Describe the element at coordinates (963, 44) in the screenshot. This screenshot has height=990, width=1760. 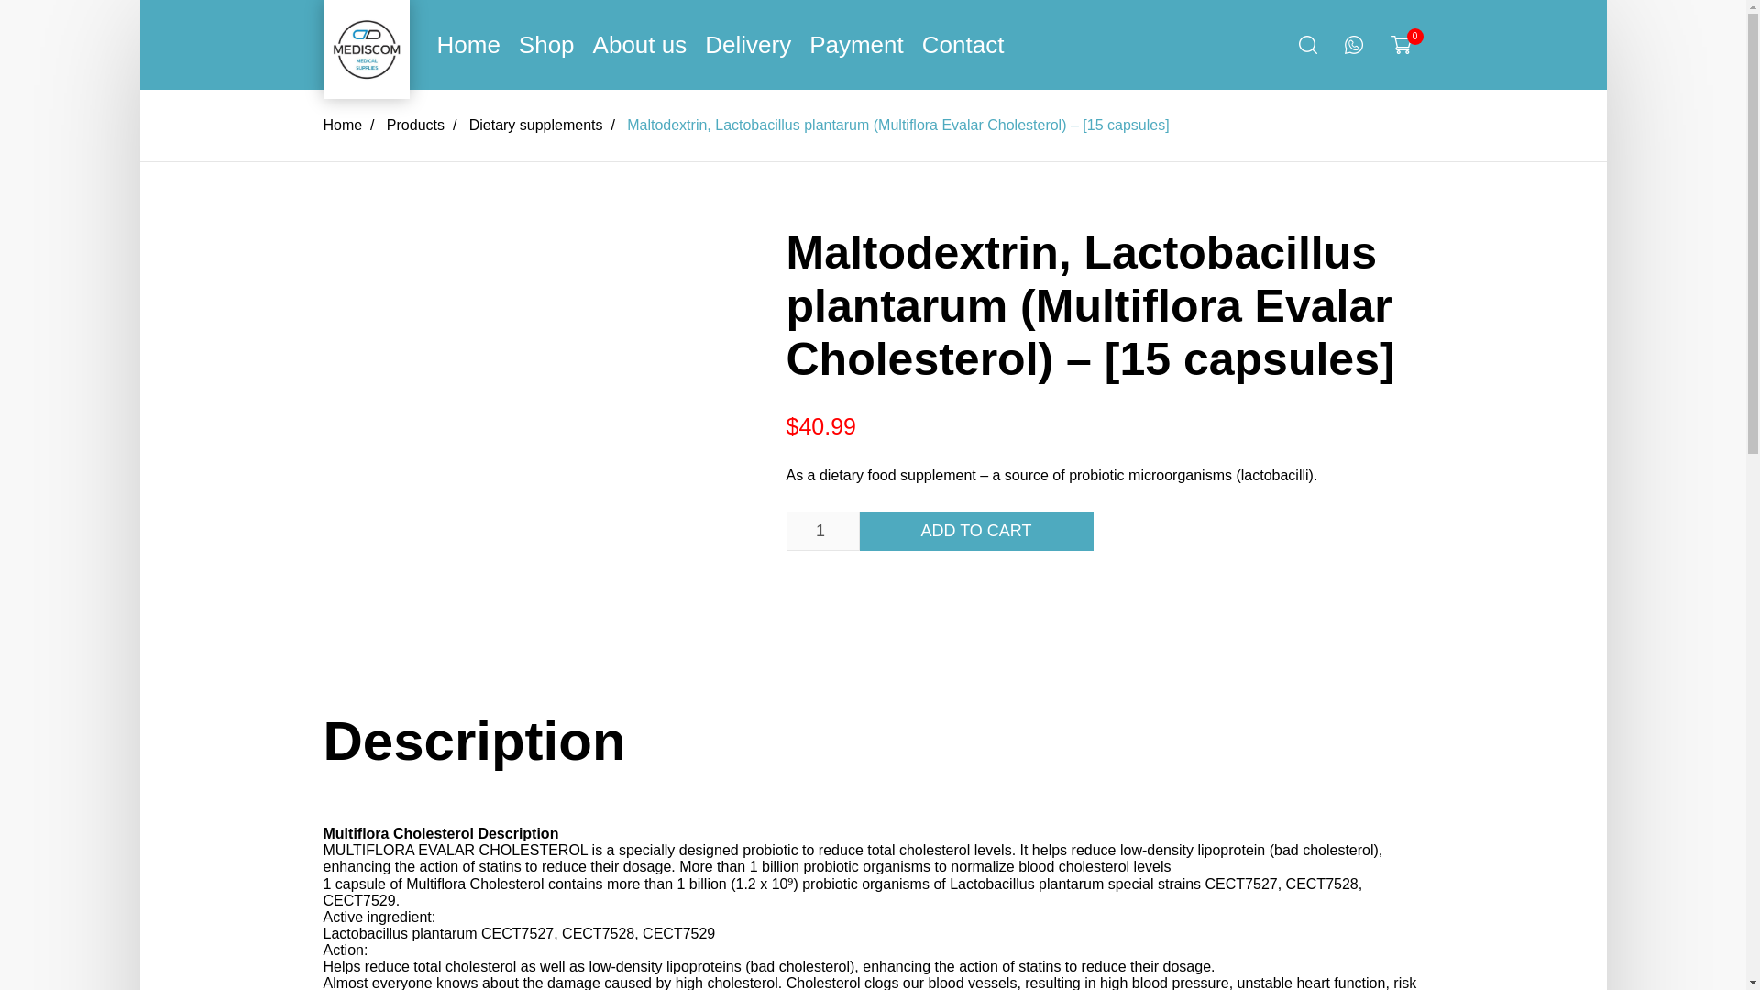
I see `Contact` at that location.